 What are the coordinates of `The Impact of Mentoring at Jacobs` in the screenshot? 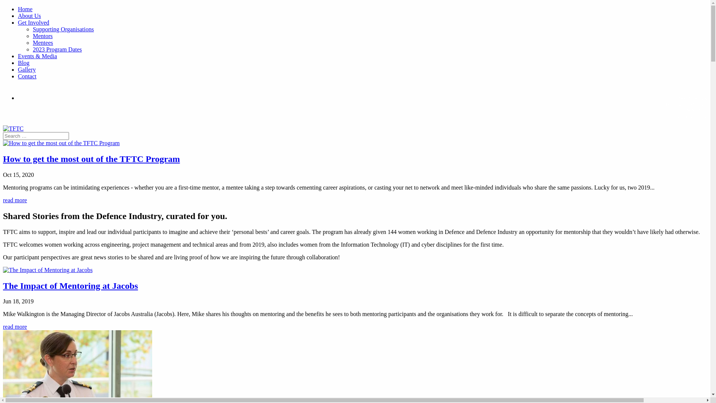 It's located at (70, 286).